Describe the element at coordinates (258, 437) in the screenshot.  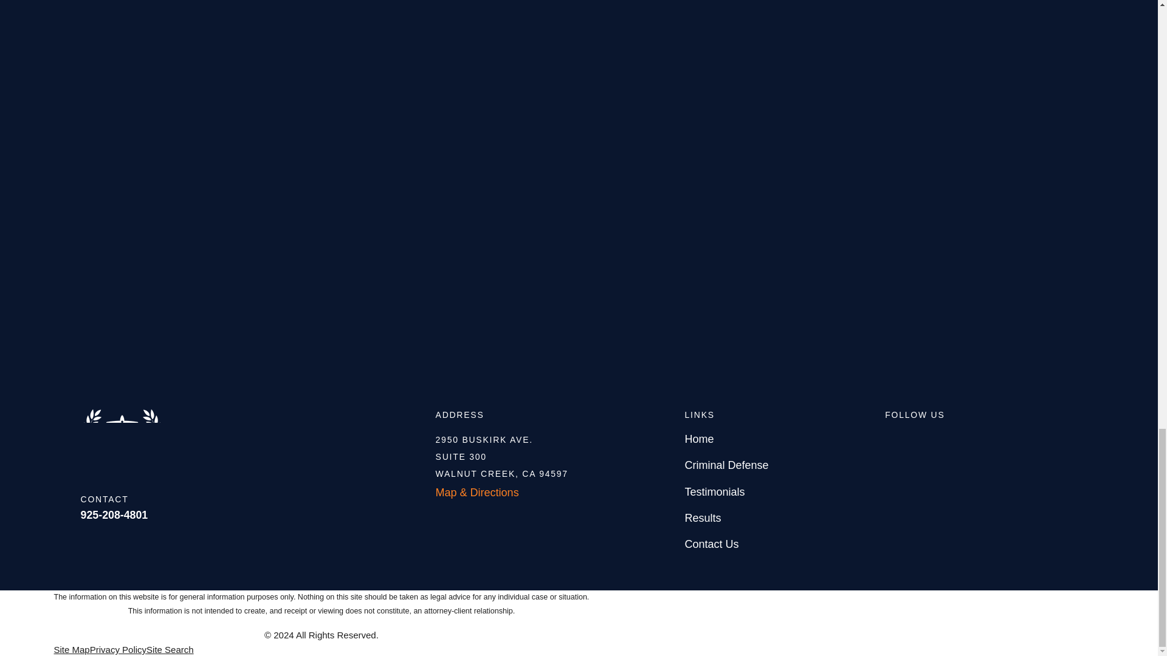
I see `Home` at that location.